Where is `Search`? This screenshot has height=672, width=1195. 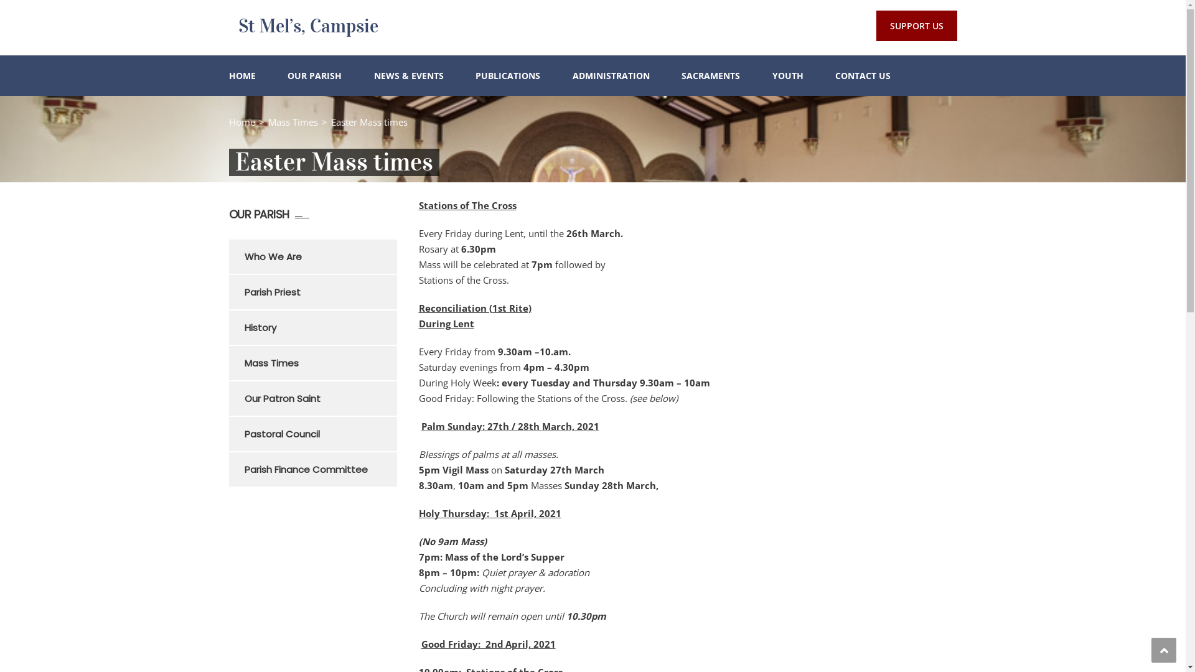
Search is located at coordinates (940, 132).